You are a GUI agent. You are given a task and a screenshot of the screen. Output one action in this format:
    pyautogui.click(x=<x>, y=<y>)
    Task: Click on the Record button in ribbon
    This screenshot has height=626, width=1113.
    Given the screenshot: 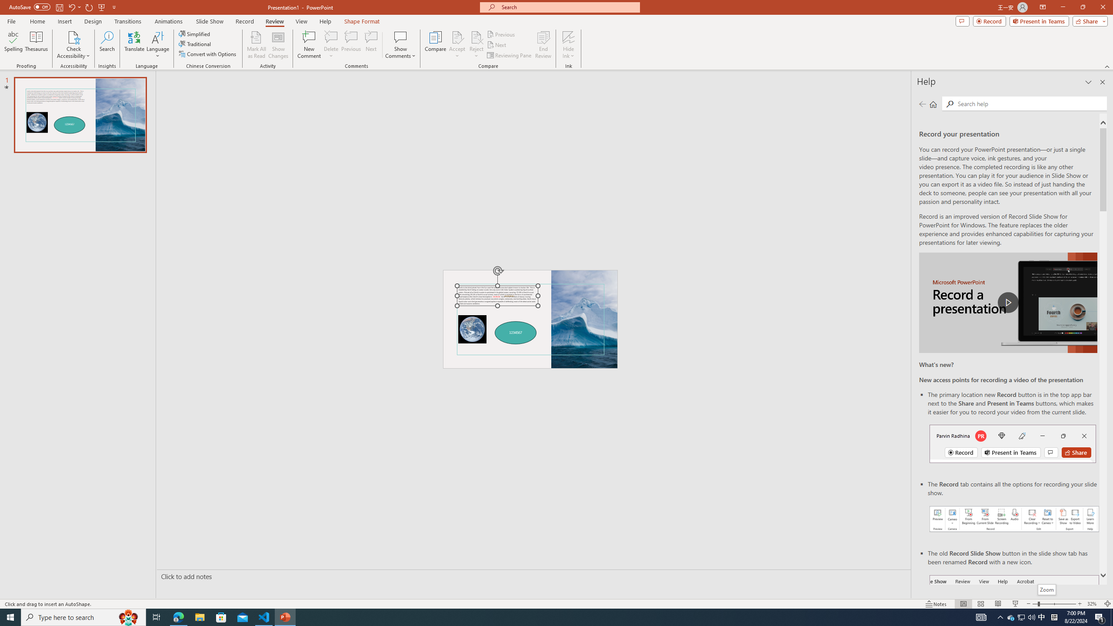 What is the action you would take?
    pyautogui.click(x=1014, y=619)
    